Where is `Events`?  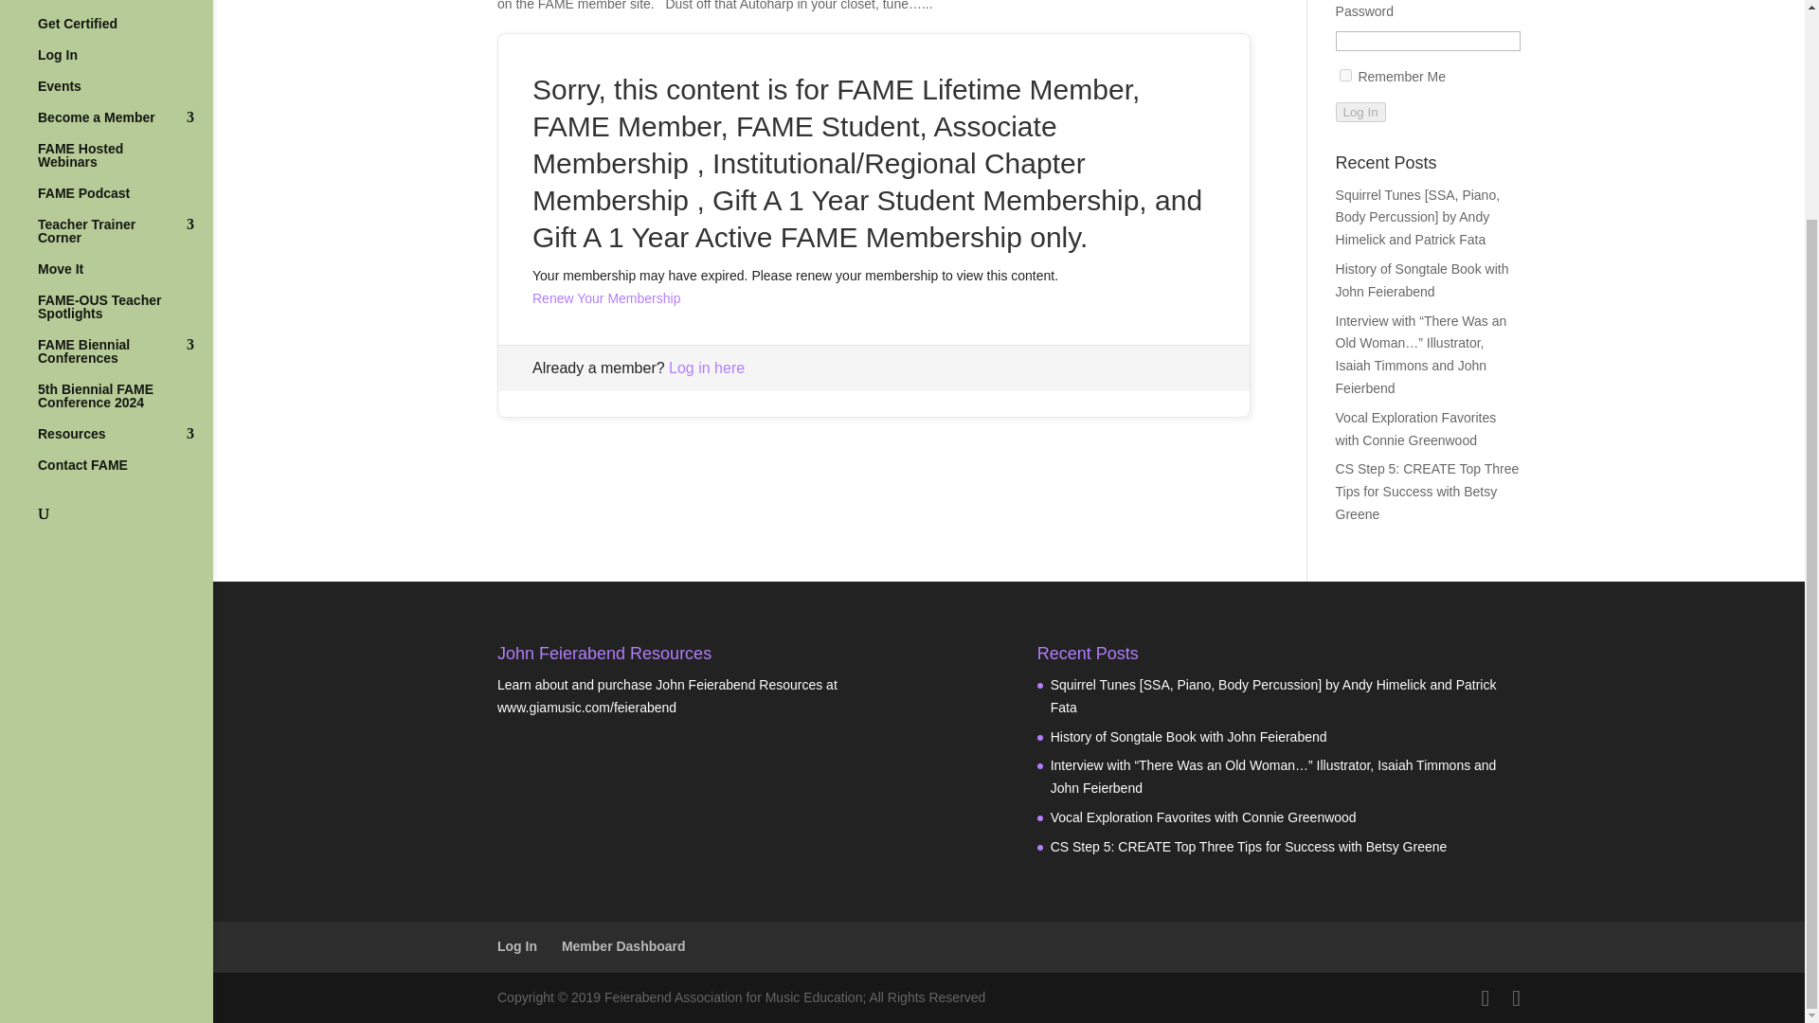 Events is located at coordinates (125, 95).